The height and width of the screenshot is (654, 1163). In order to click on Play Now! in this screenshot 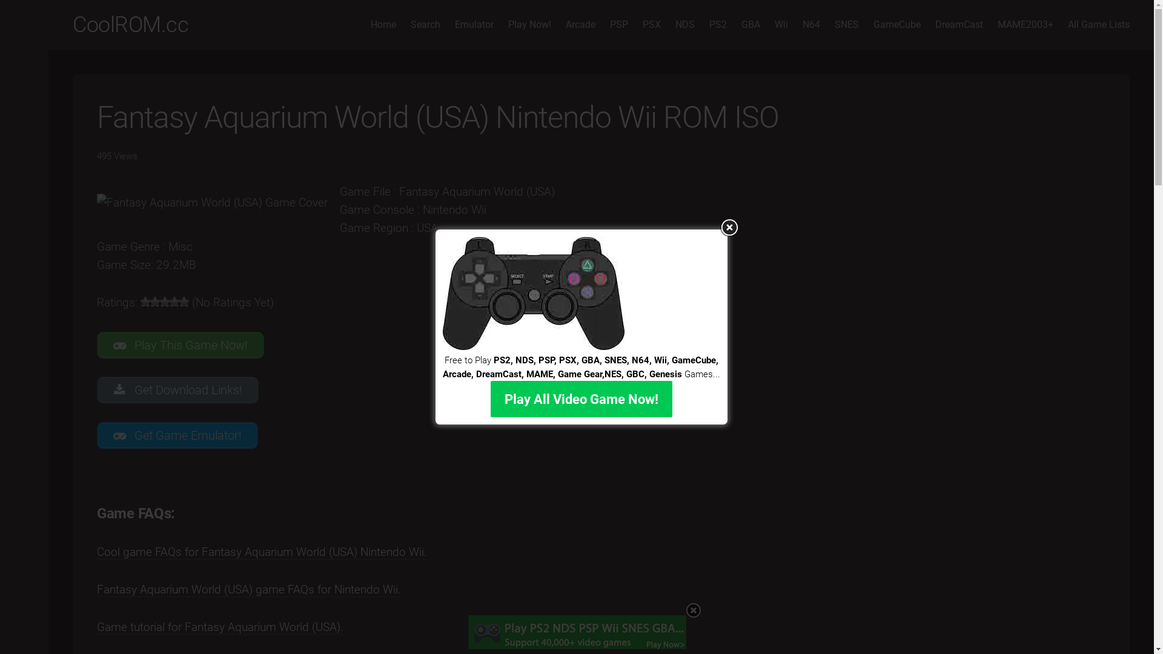, I will do `click(529, 25)`.